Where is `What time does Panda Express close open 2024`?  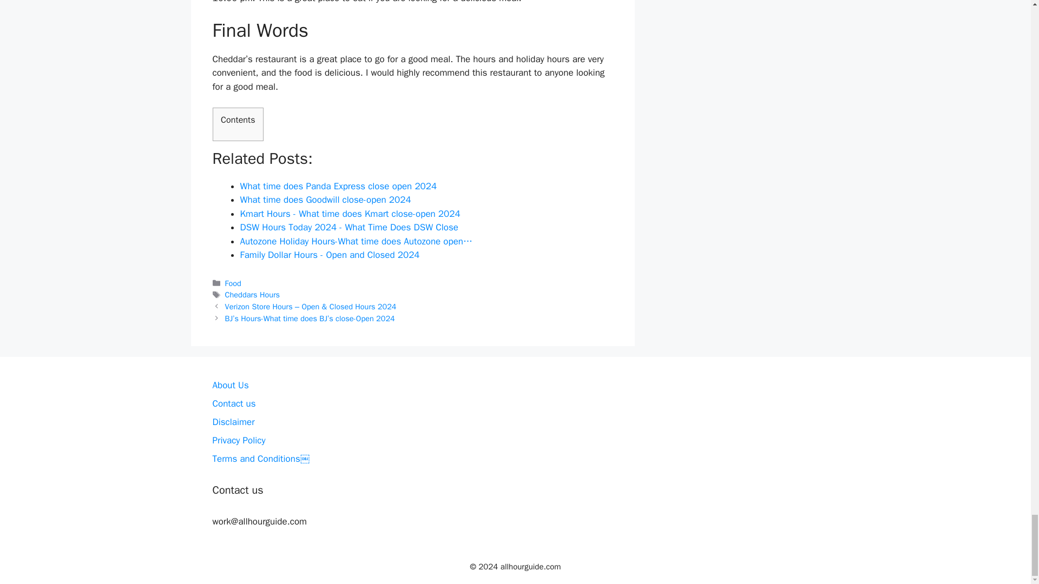 What time does Panda Express close open 2024 is located at coordinates (339, 186).